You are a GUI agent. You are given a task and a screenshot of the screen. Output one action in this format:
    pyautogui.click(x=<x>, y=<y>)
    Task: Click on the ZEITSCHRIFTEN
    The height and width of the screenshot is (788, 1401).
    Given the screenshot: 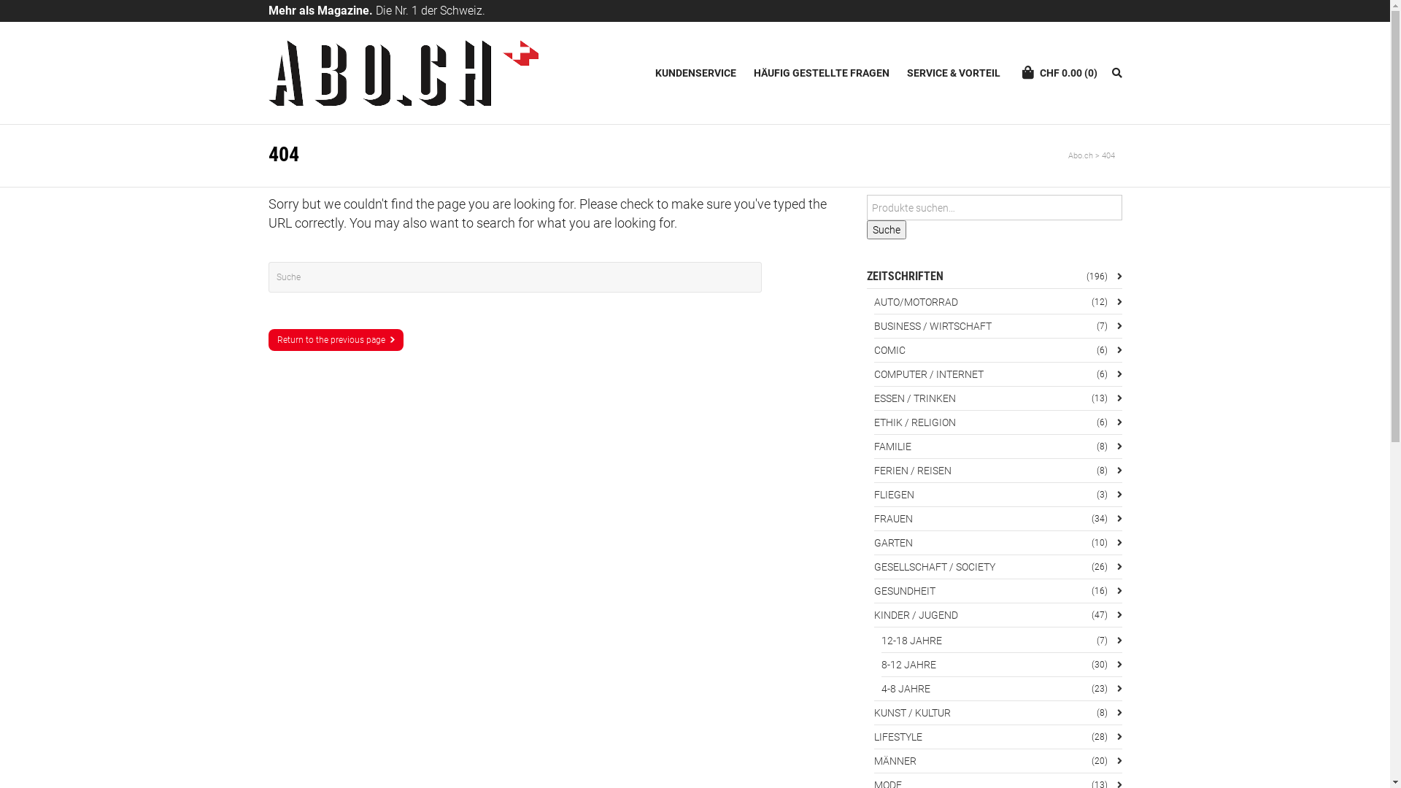 What is the action you would take?
    pyautogui.click(x=995, y=277)
    